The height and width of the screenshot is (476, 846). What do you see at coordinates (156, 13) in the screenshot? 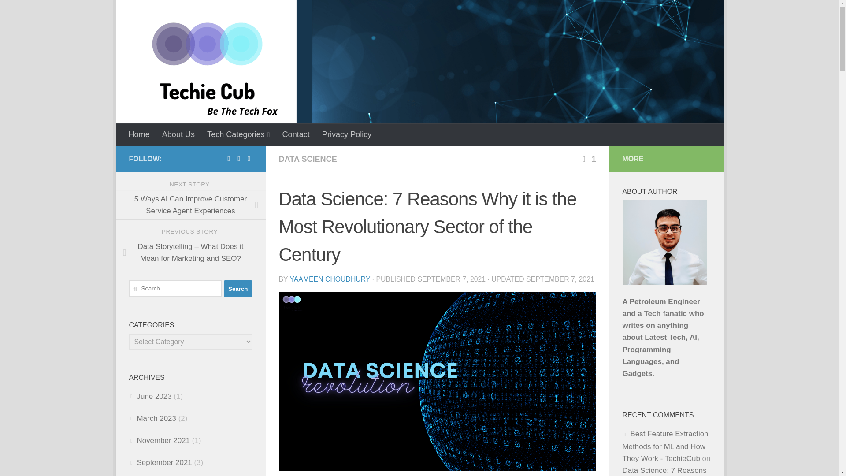
I see `Skip to content` at bounding box center [156, 13].